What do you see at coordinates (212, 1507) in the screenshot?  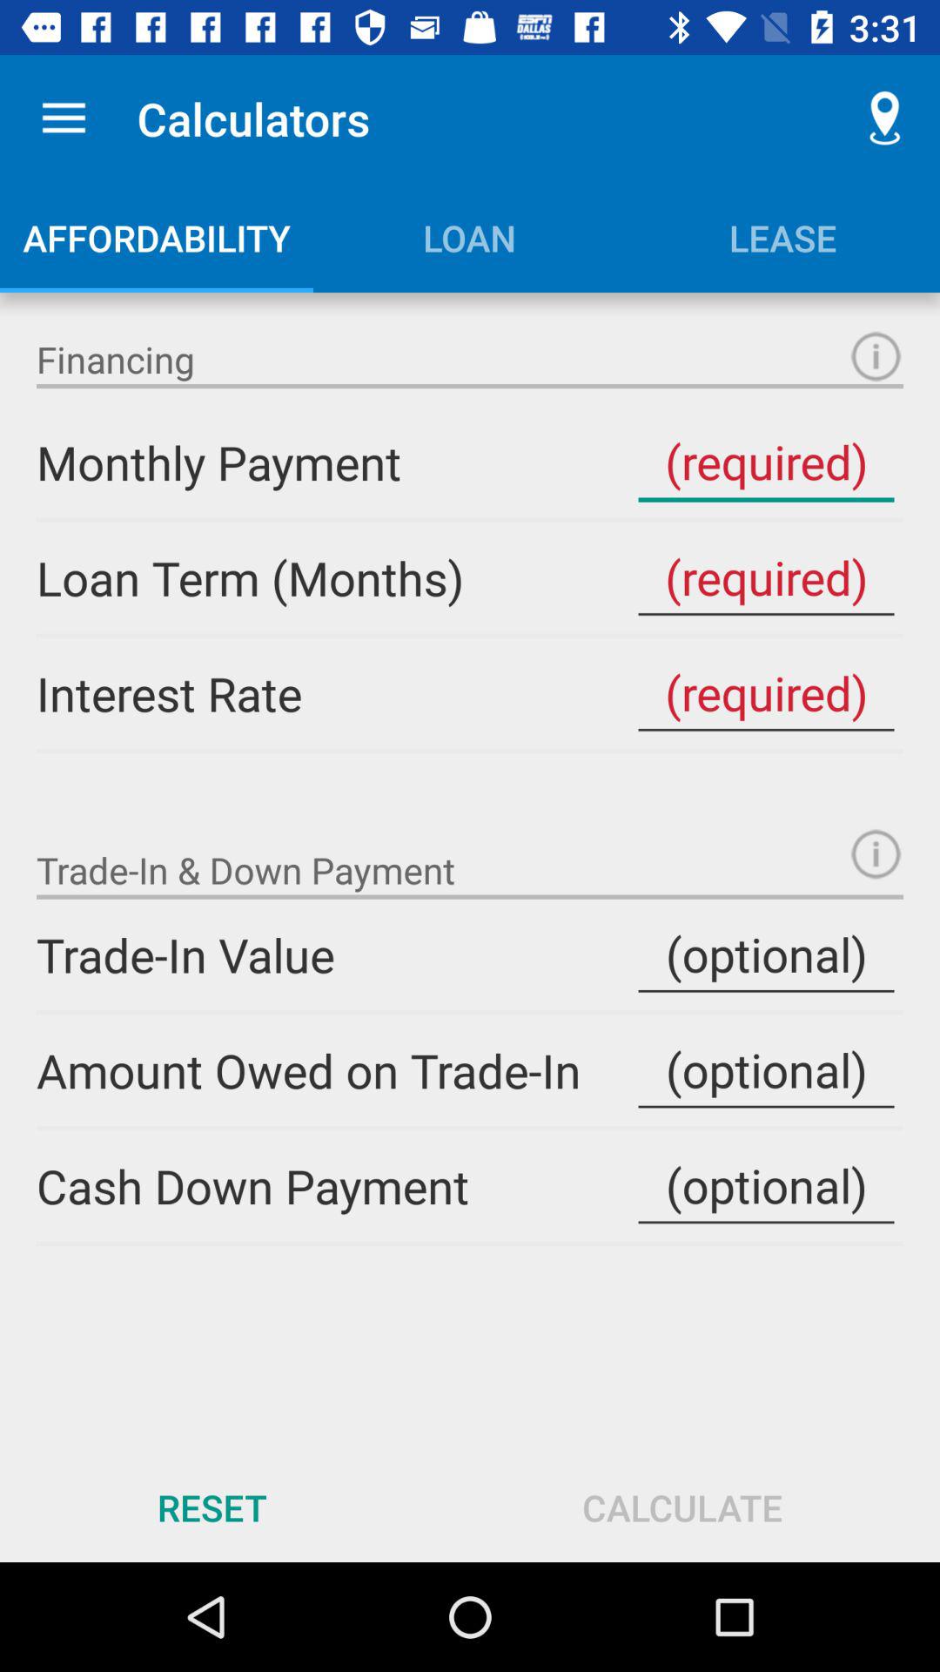 I see `tap the icon next to calculate` at bounding box center [212, 1507].